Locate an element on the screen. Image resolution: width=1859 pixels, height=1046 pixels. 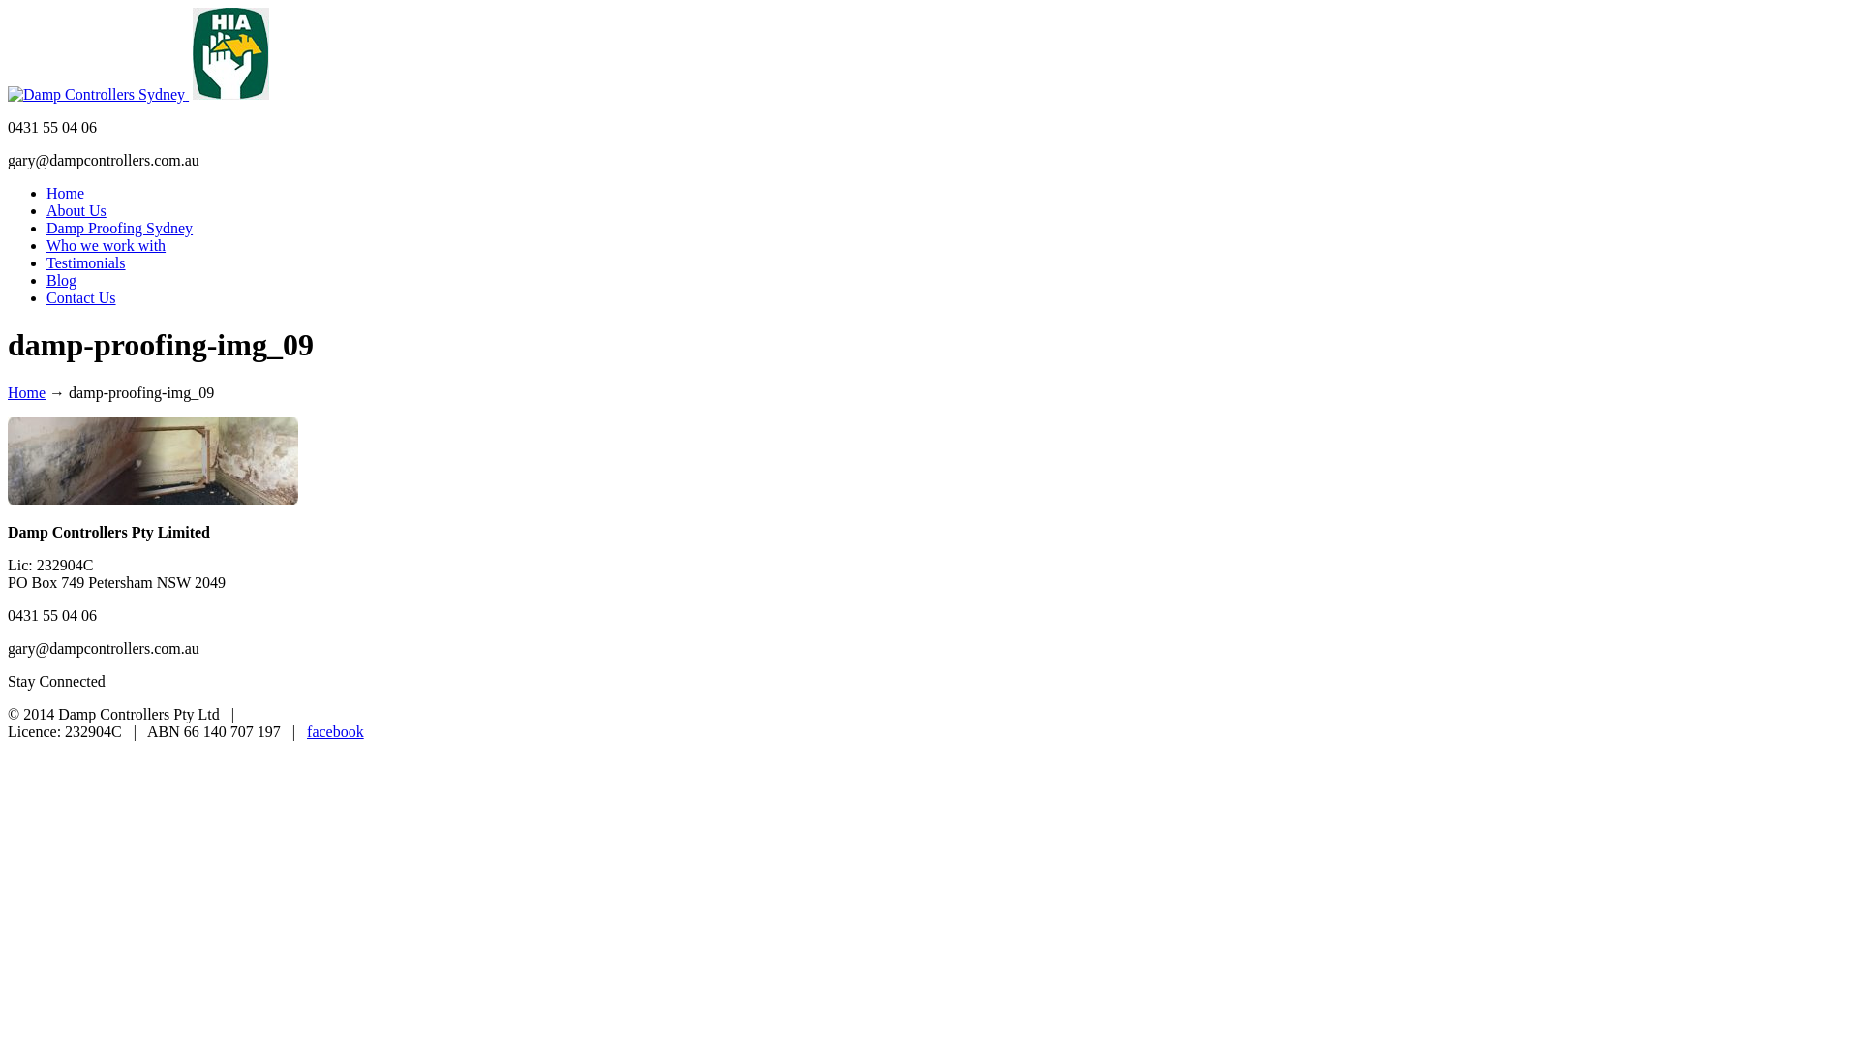
About Us is located at coordinates (76, 211).